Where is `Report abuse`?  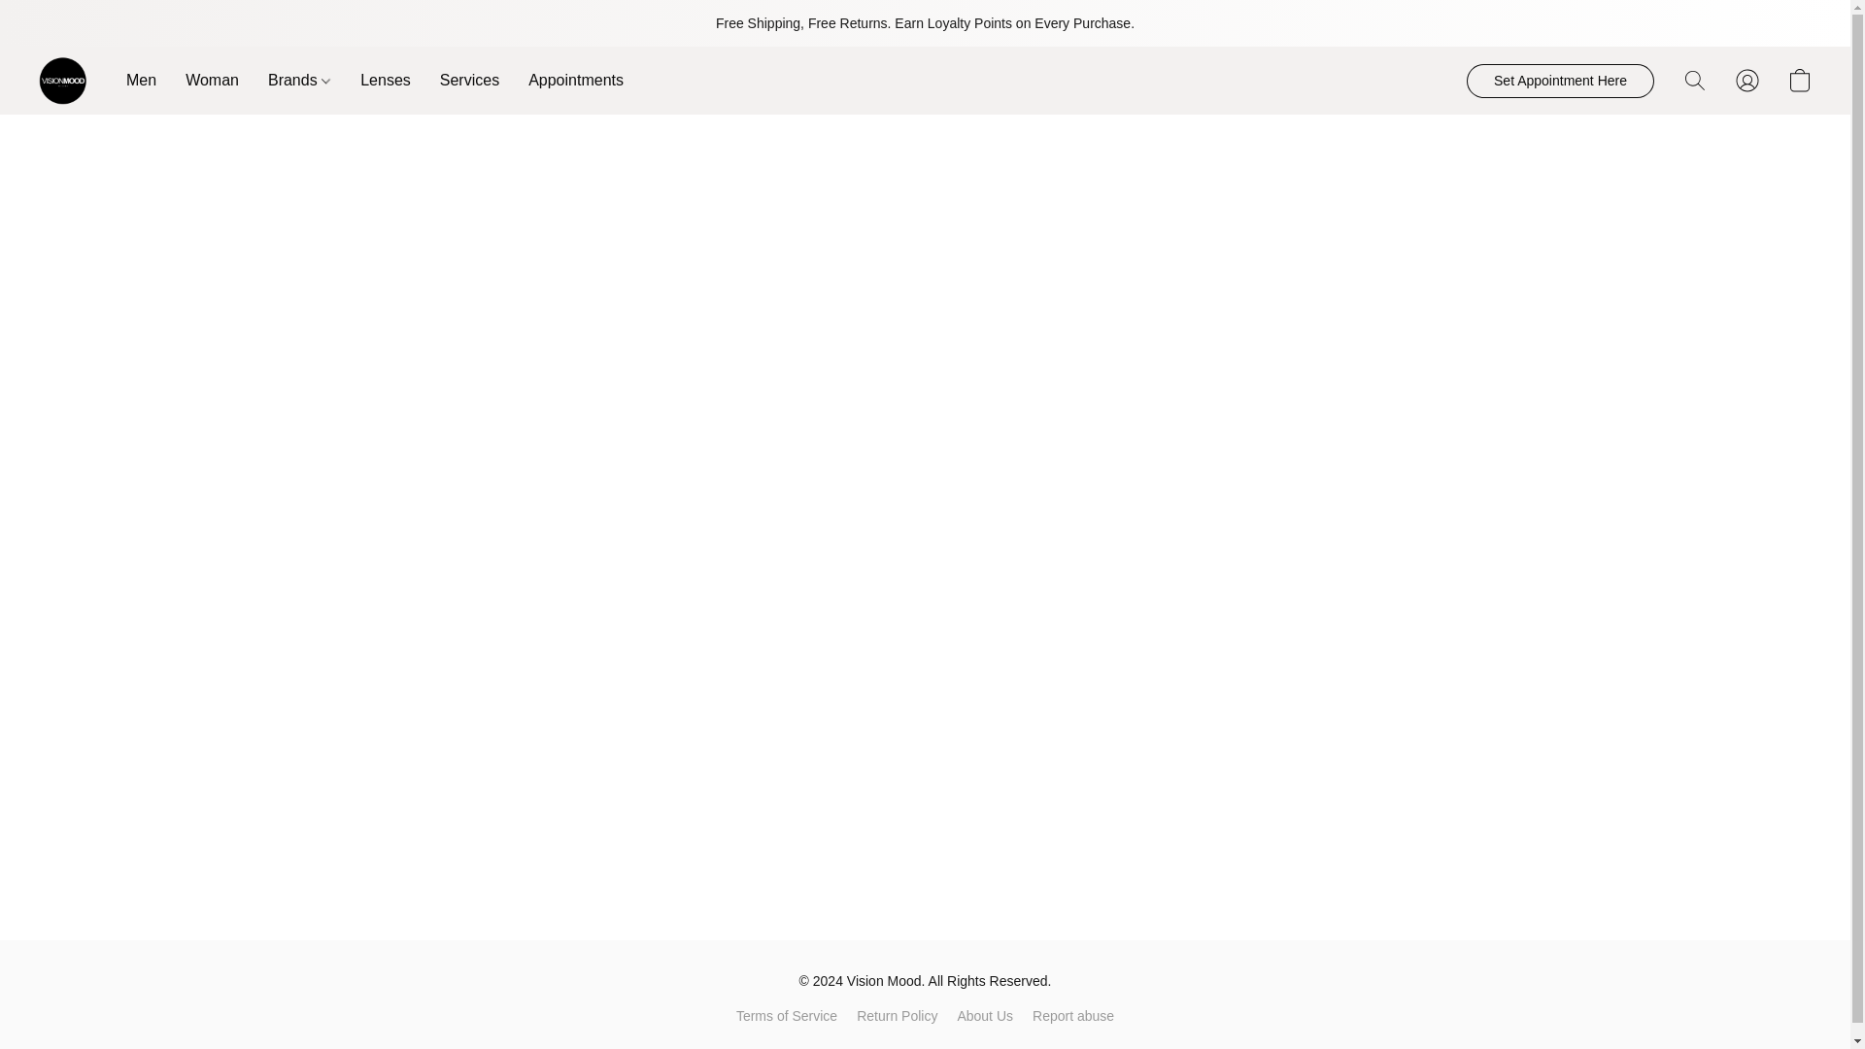
Report abuse is located at coordinates (1072, 1016).